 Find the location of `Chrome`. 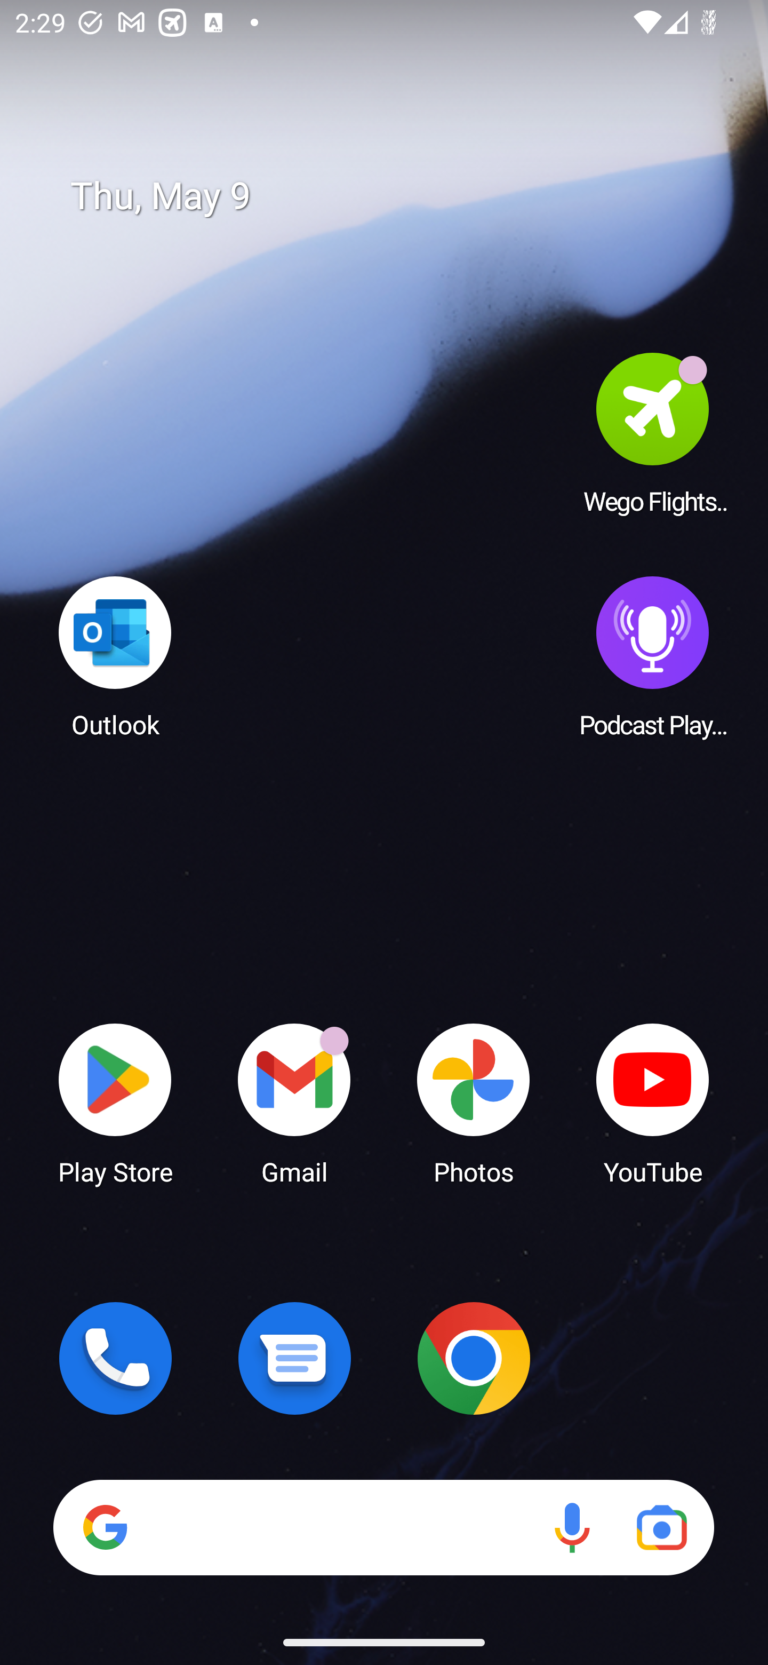

Chrome is located at coordinates (474, 1358).